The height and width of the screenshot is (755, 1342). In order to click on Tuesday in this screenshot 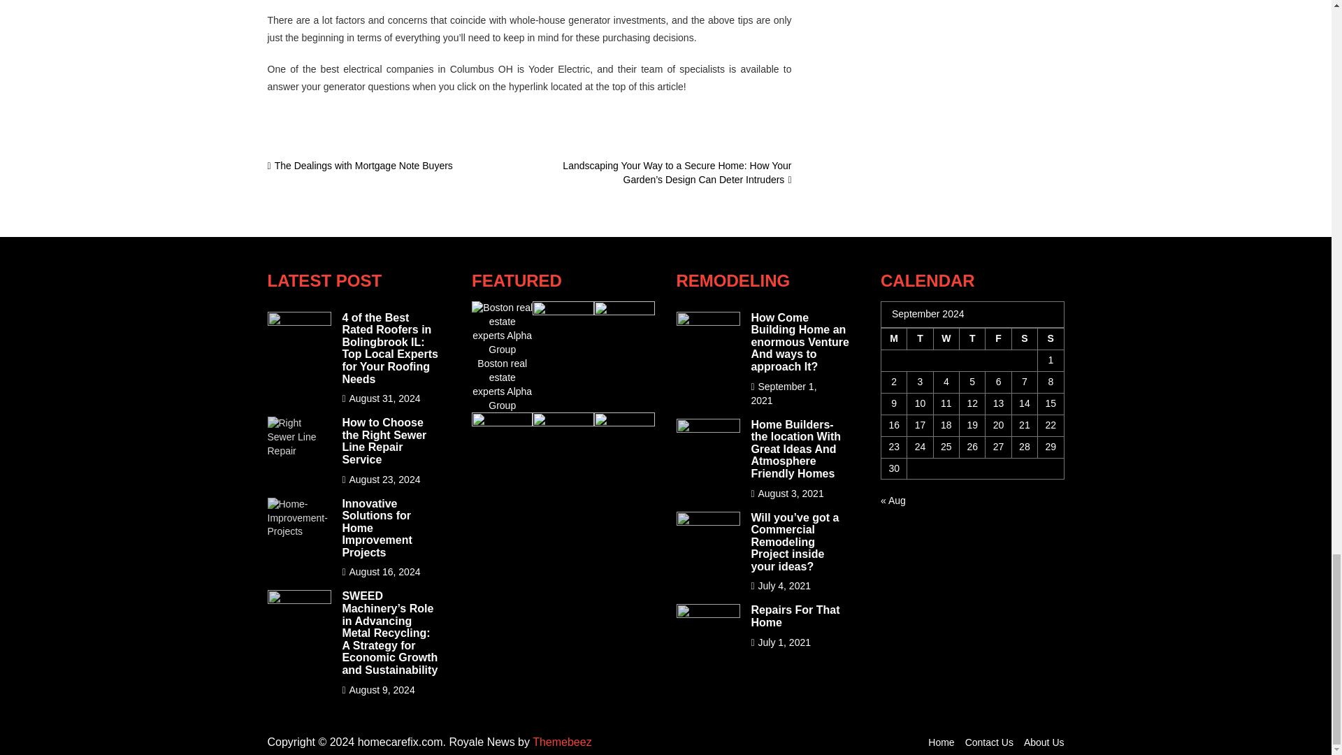, I will do `click(920, 338)`.